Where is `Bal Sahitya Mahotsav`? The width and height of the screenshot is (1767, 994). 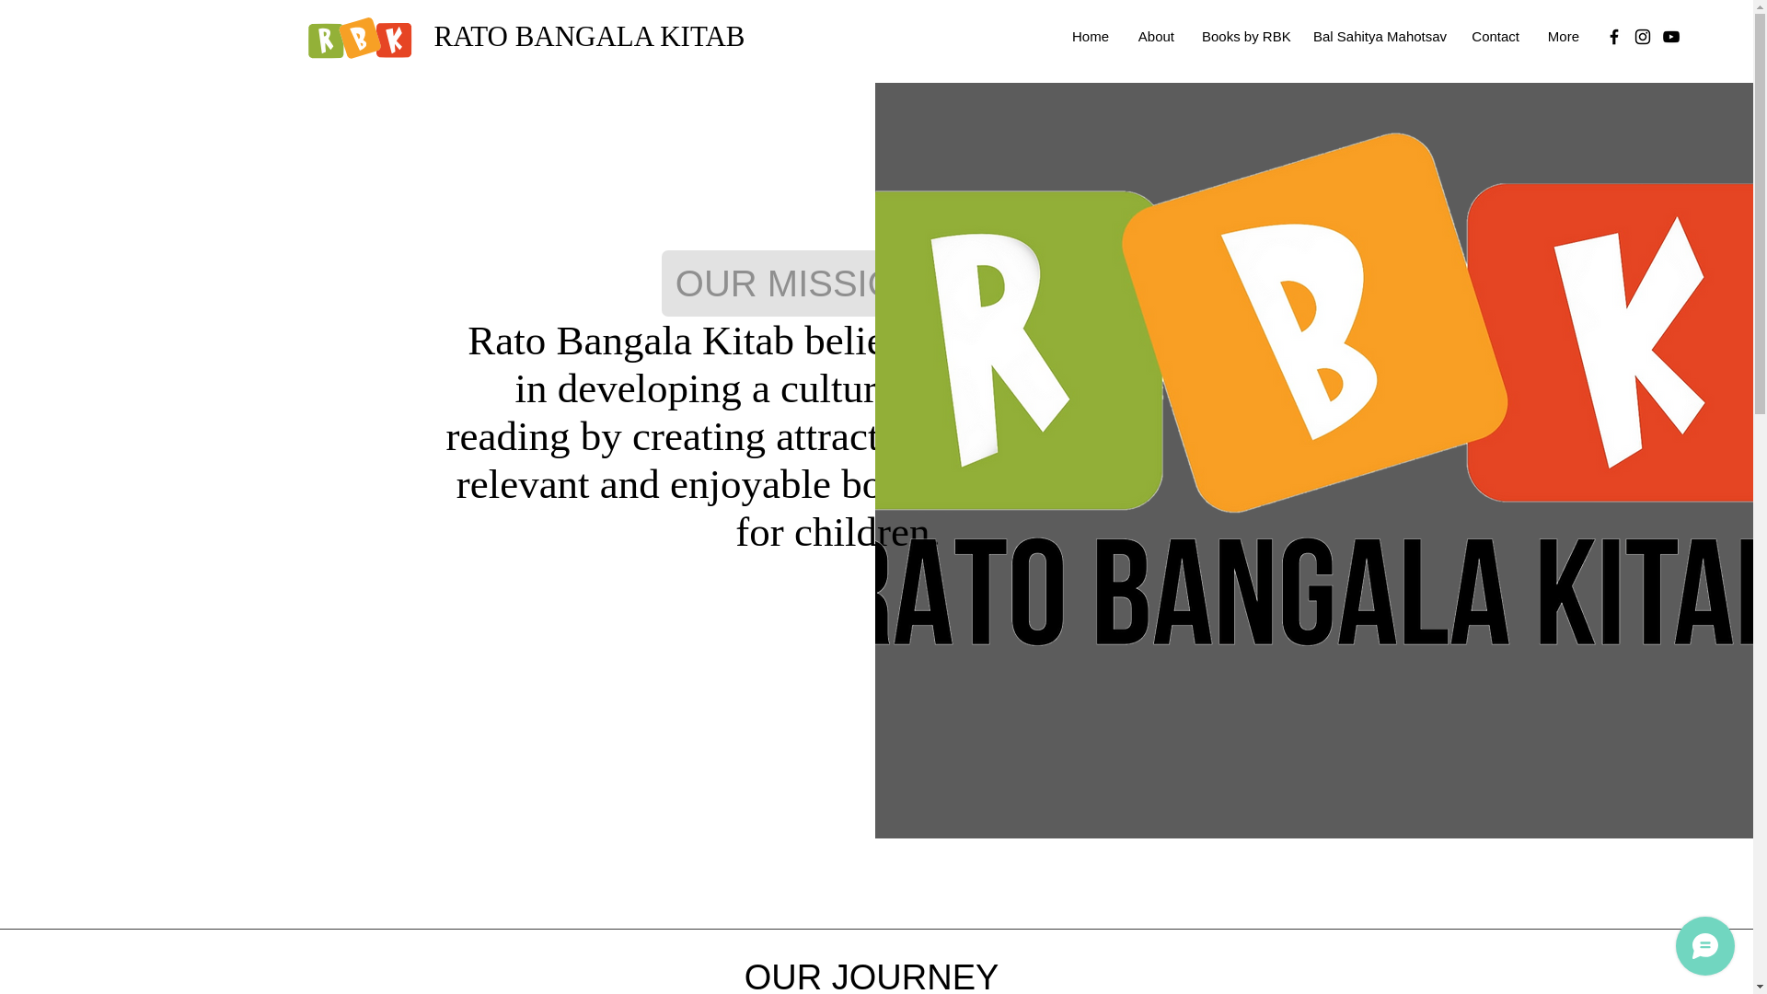 Bal Sahitya Mahotsav is located at coordinates (1377, 36).